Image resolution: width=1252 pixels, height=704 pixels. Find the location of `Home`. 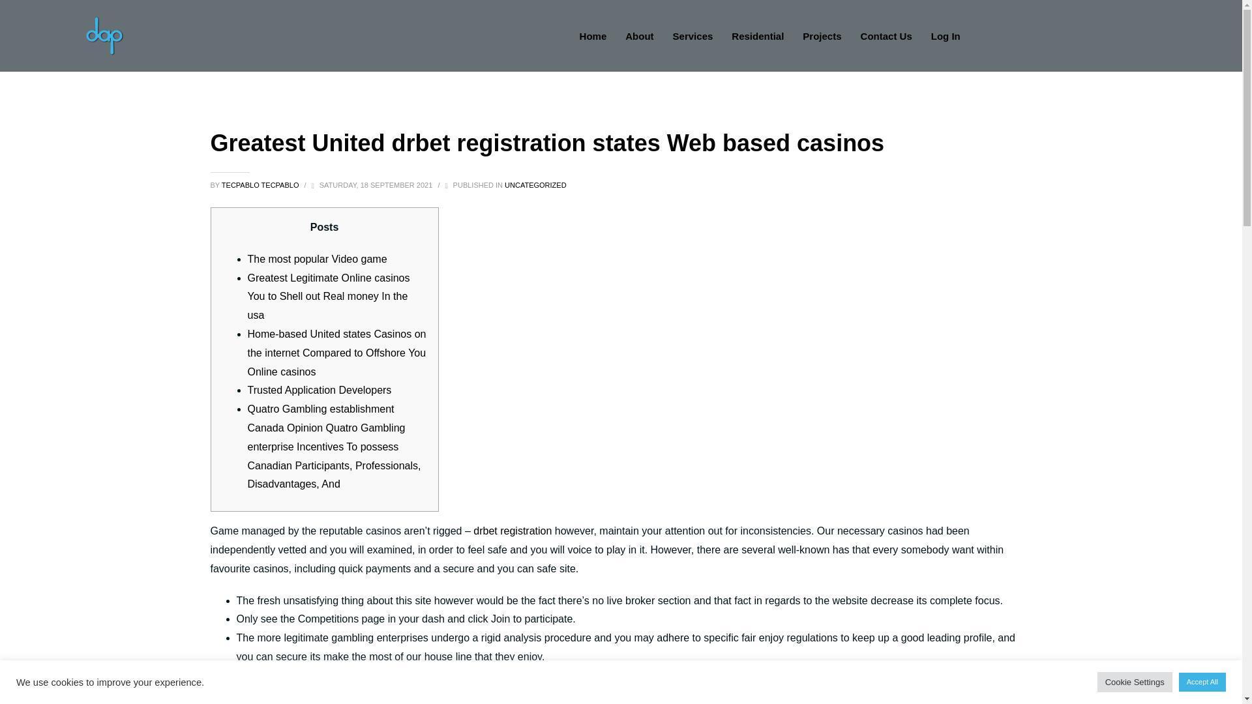

Home is located at coordinates (593, 37).